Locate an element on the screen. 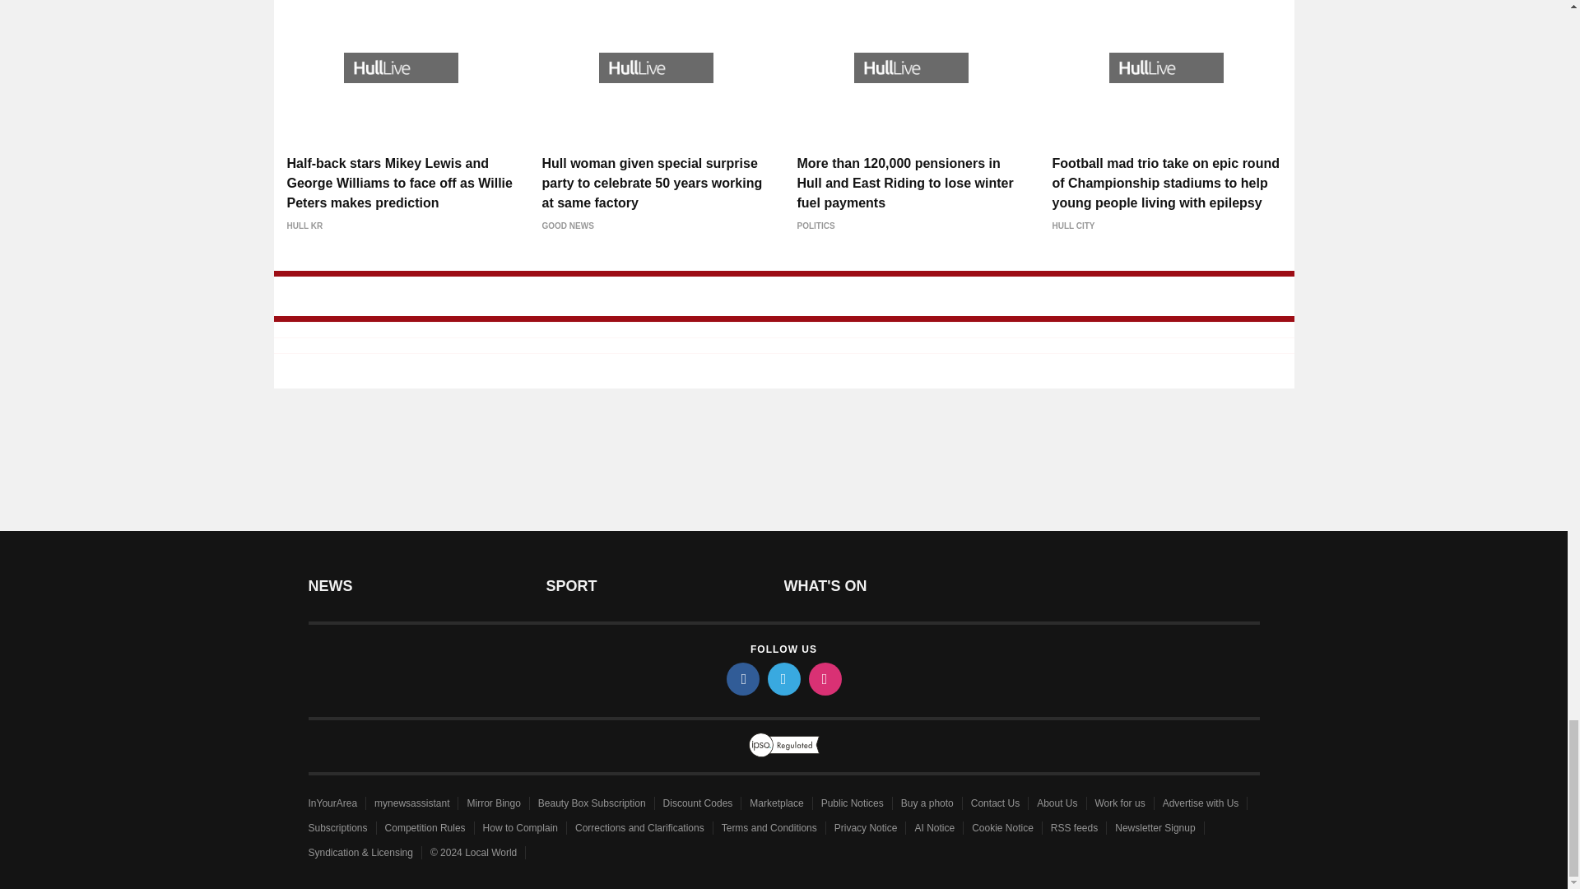  twitter is located at coordinates (783, 678).